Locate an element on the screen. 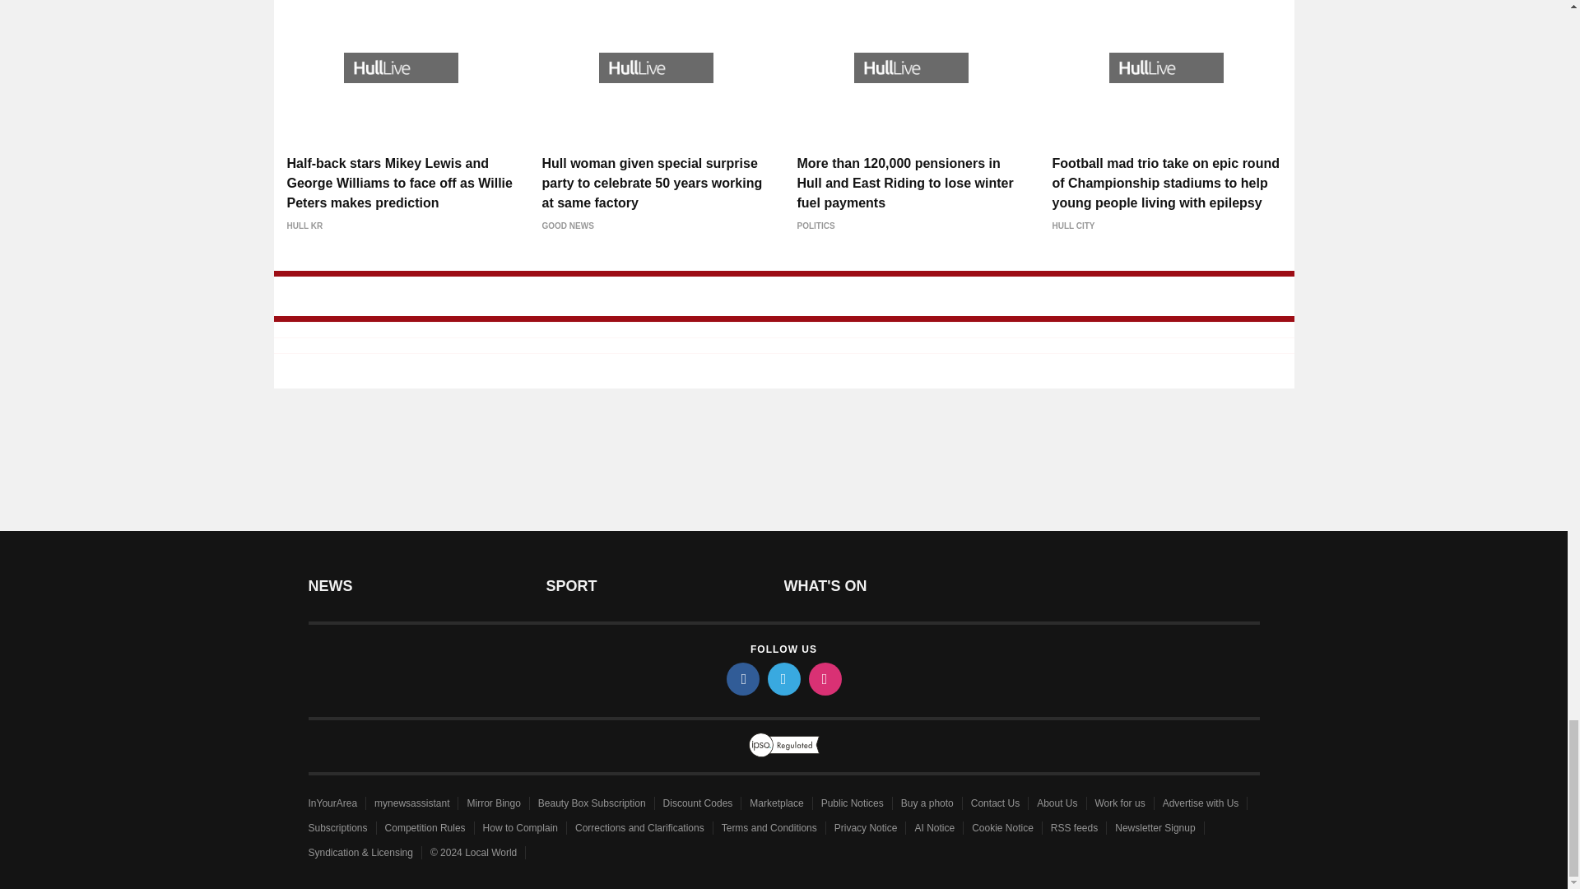  twitter is located at coordinates (783, 678).